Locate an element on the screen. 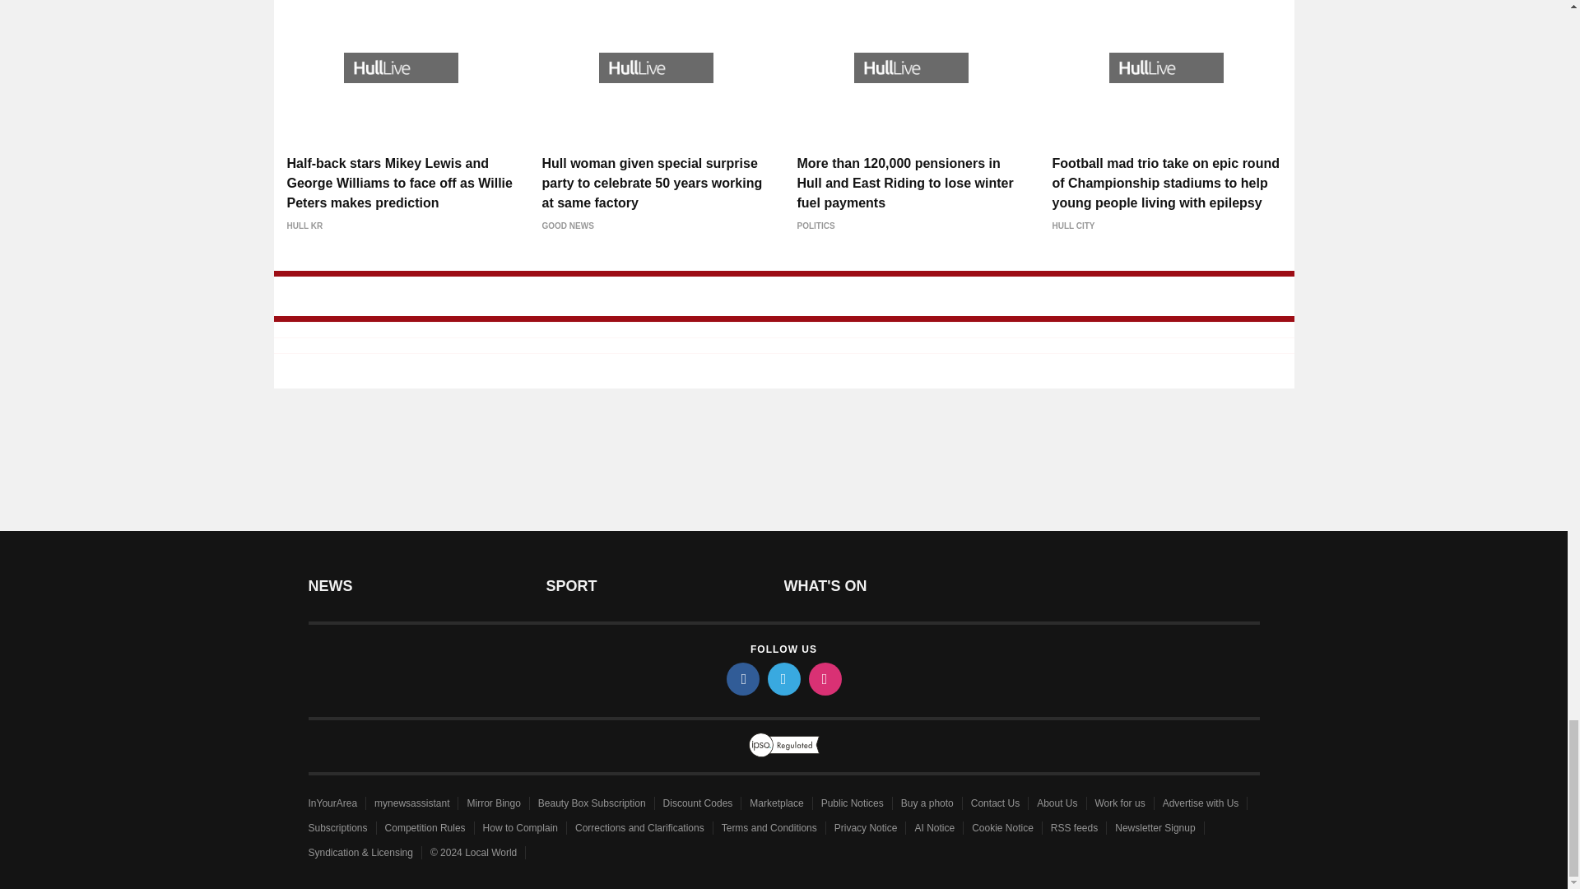  twitter is located at coordinates (783, 678).